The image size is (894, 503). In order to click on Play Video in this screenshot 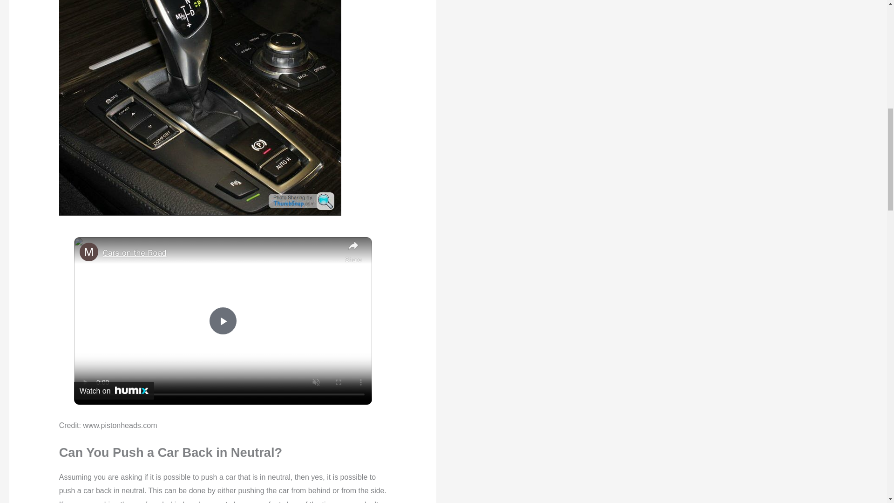, I will do `click(223, 320)`.